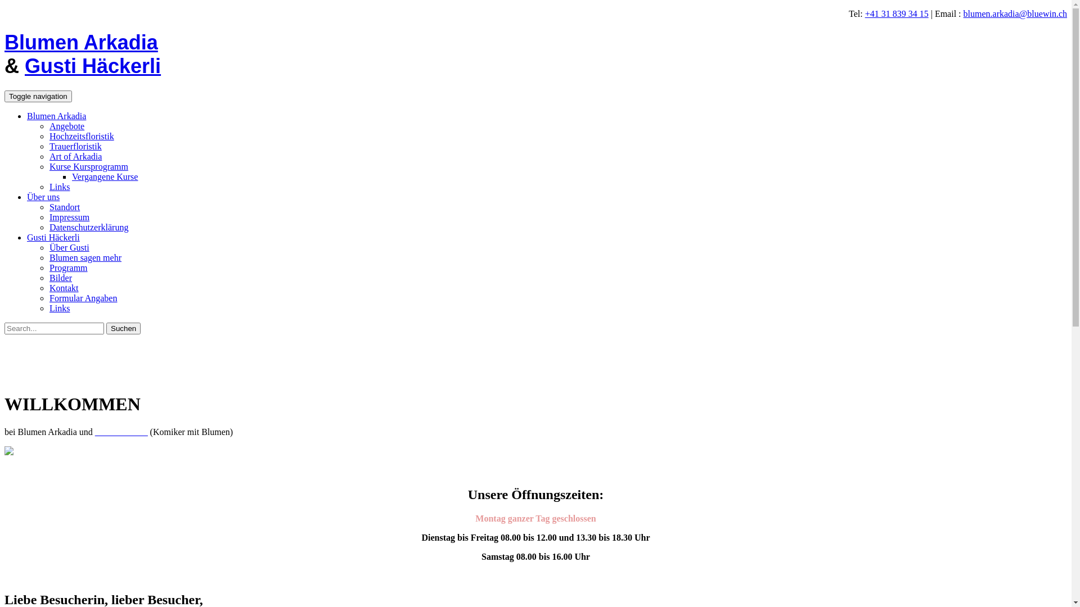 The height and width of the screenshot is (607, 1080). I want to click on Kontakt, so click(64, 288).